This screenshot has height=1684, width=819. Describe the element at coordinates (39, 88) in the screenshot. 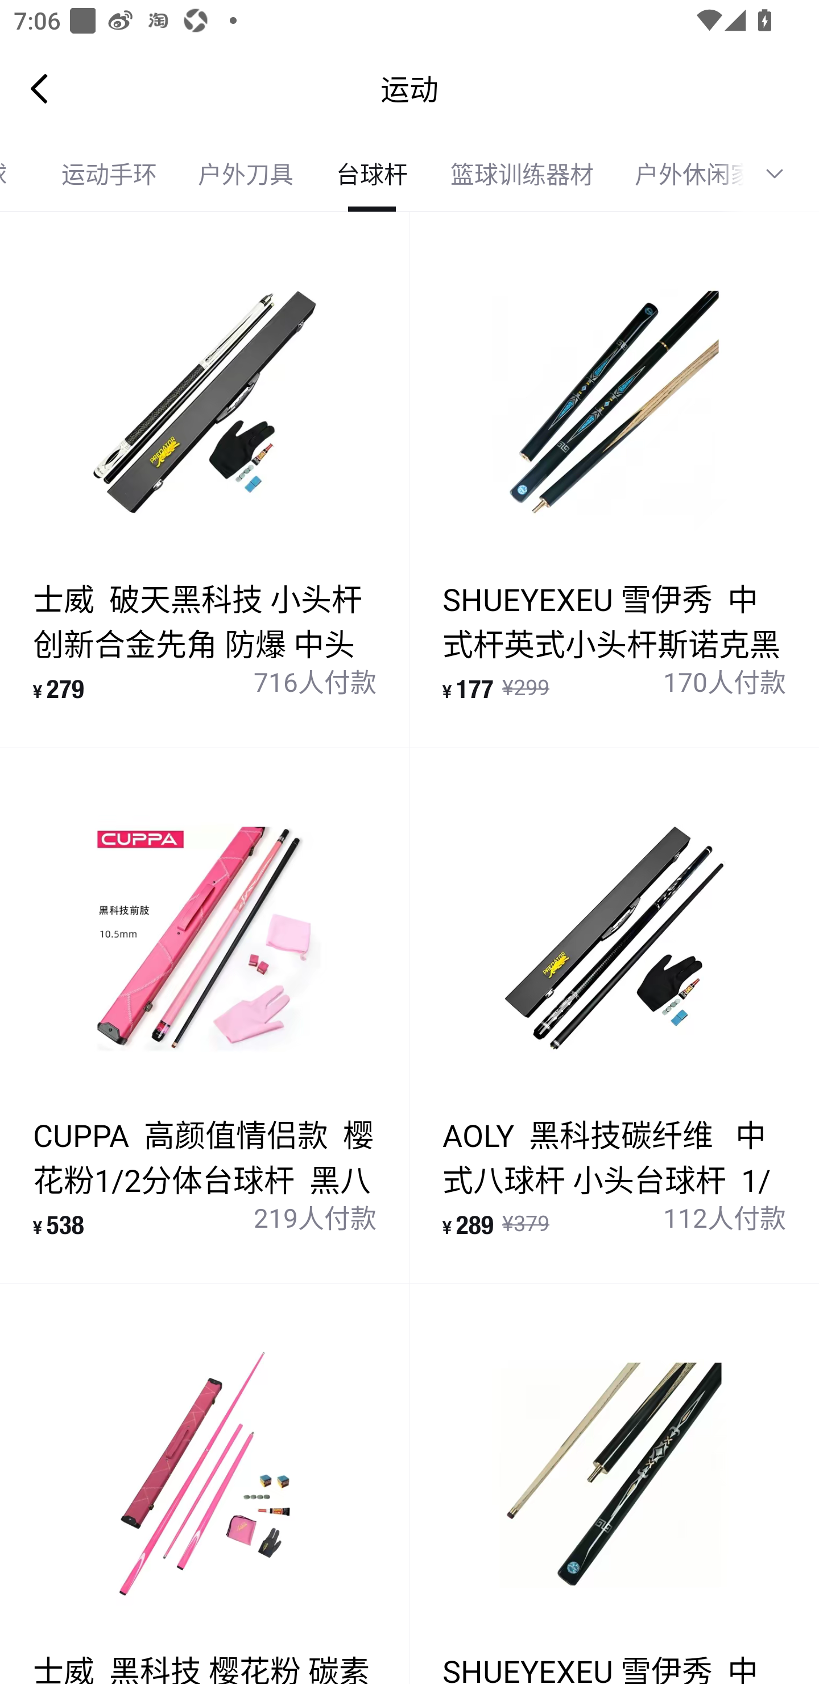

I see `Navigate up` at that location.